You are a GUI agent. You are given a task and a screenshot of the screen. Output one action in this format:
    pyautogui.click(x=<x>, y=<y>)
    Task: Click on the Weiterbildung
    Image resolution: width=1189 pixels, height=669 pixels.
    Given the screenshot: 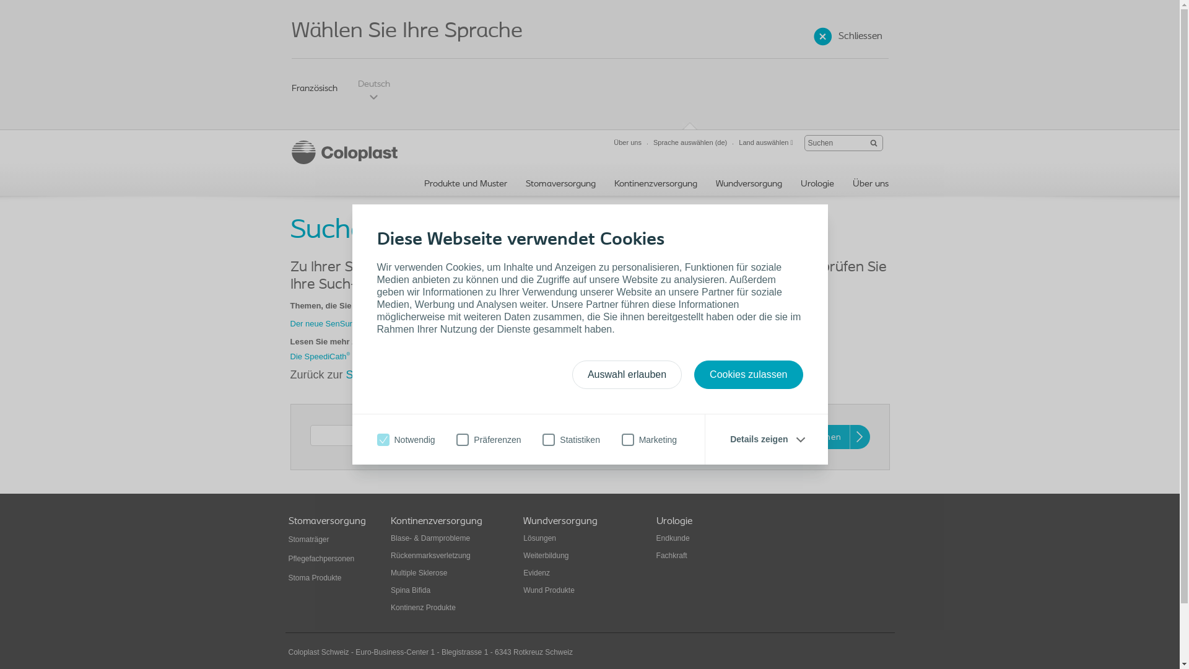 What is the action you would take?
    pyautogui.click(x=546, y=556)
    